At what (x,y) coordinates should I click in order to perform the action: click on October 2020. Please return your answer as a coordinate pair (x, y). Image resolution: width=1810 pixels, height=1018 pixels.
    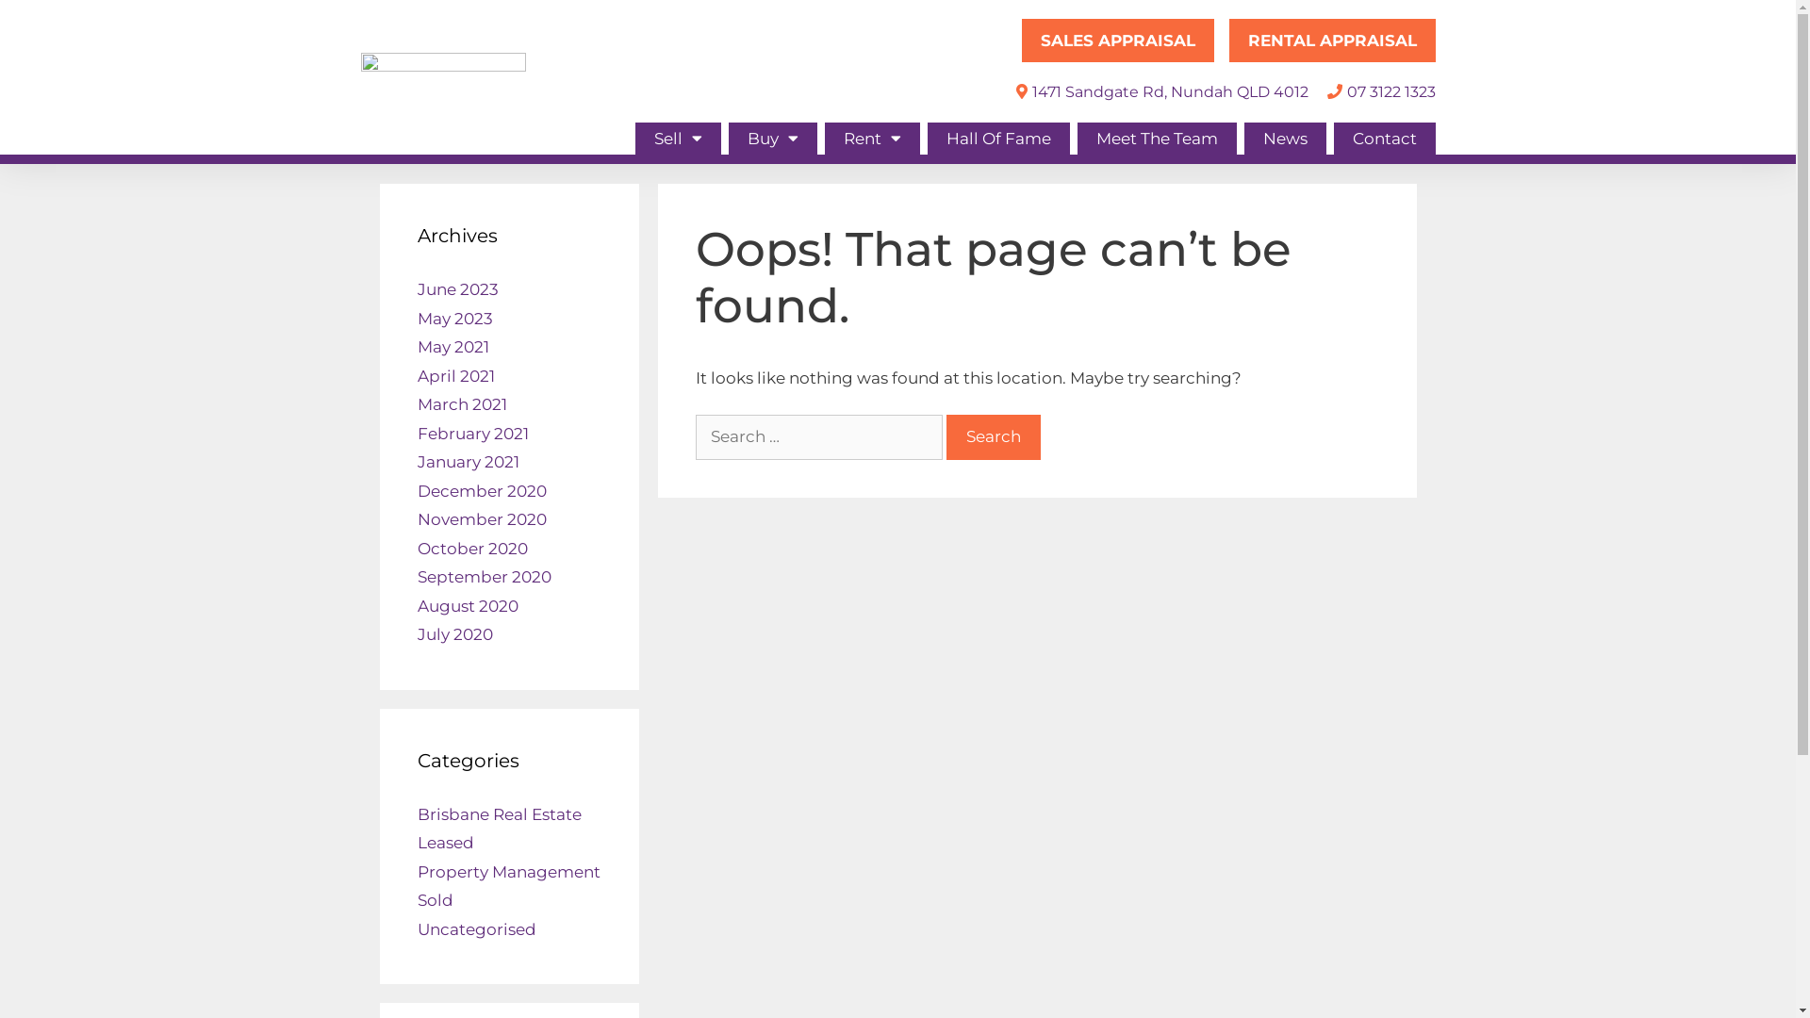
    Looking at the image, I should click on (471, 549).